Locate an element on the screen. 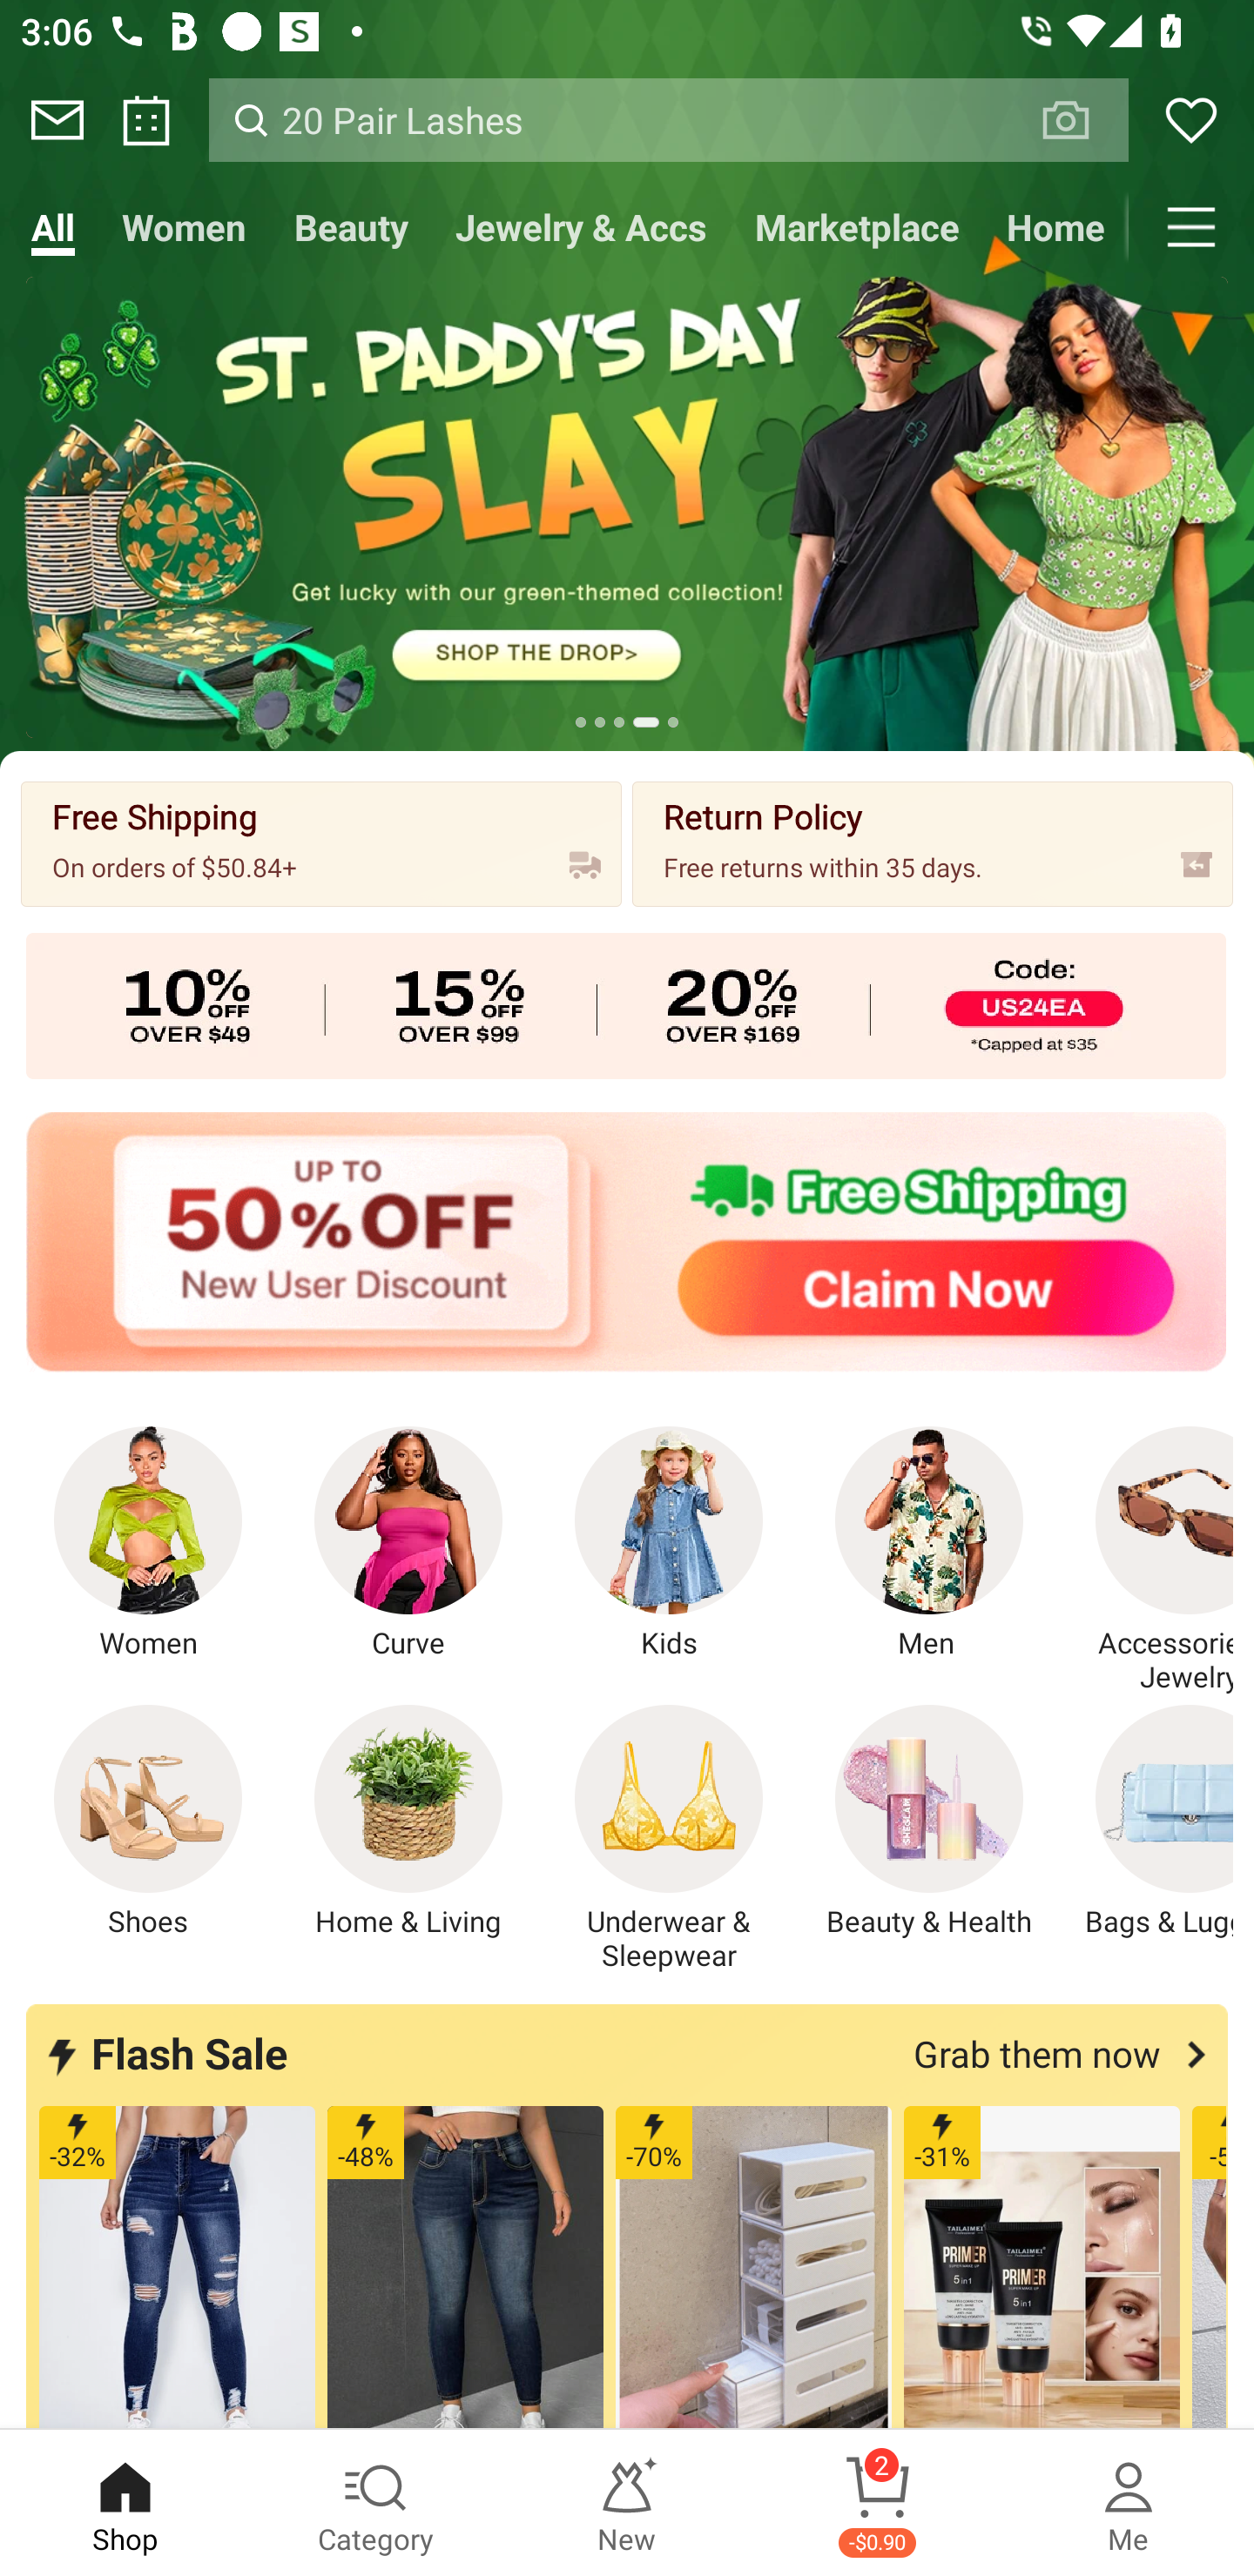 Image resolution: width=1254 pixels, height=2576 pixels. Bags & Luggage is located at coordinates (1147, 1822).